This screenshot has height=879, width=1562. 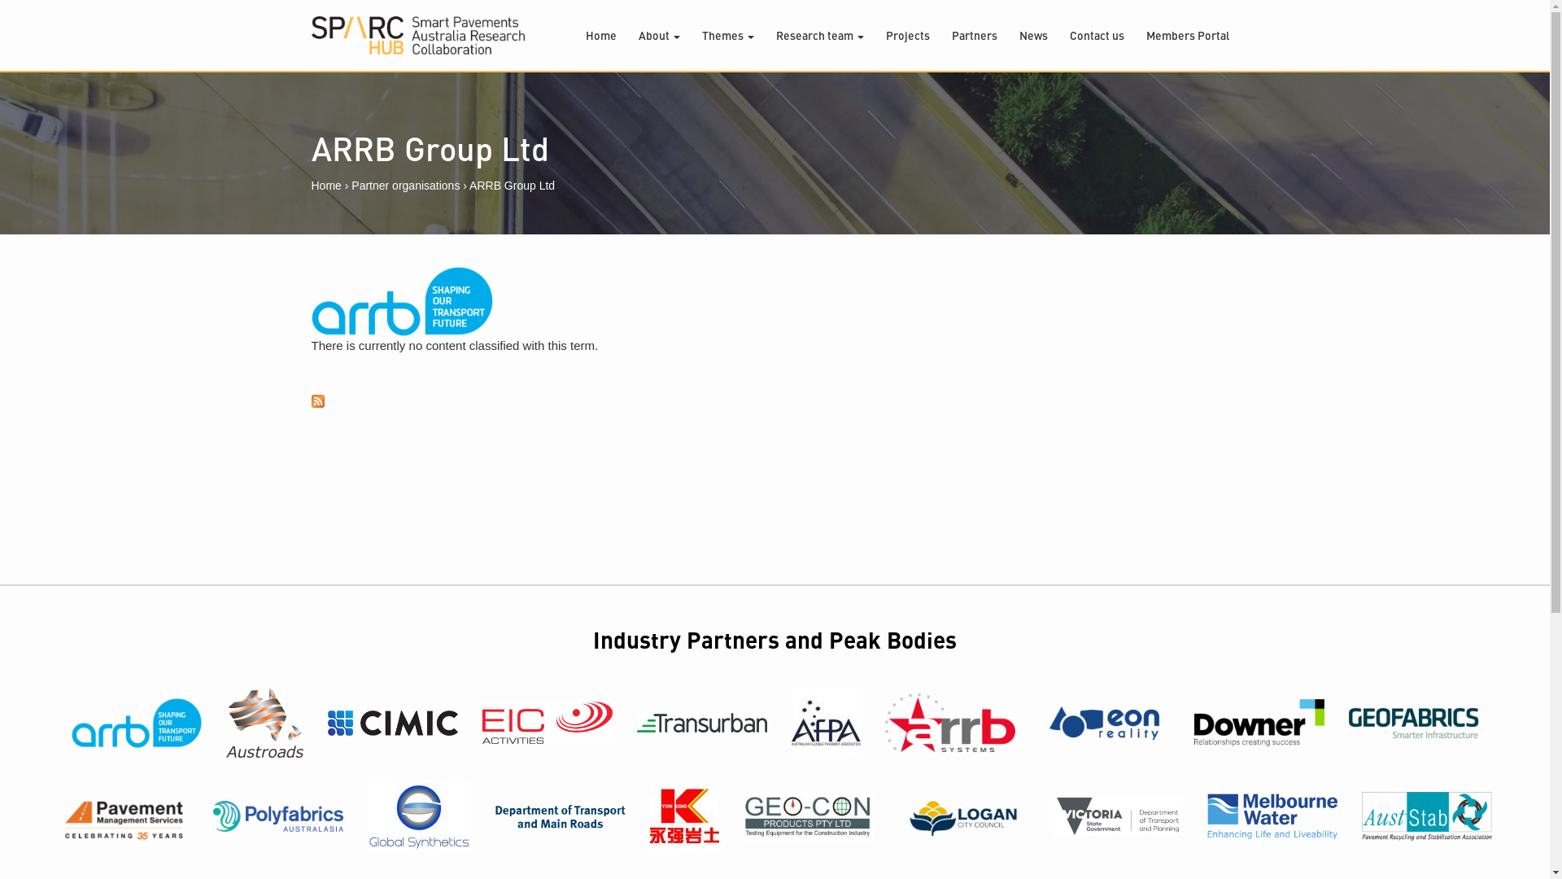 I want to click on Home, so click(x=601, y=35).